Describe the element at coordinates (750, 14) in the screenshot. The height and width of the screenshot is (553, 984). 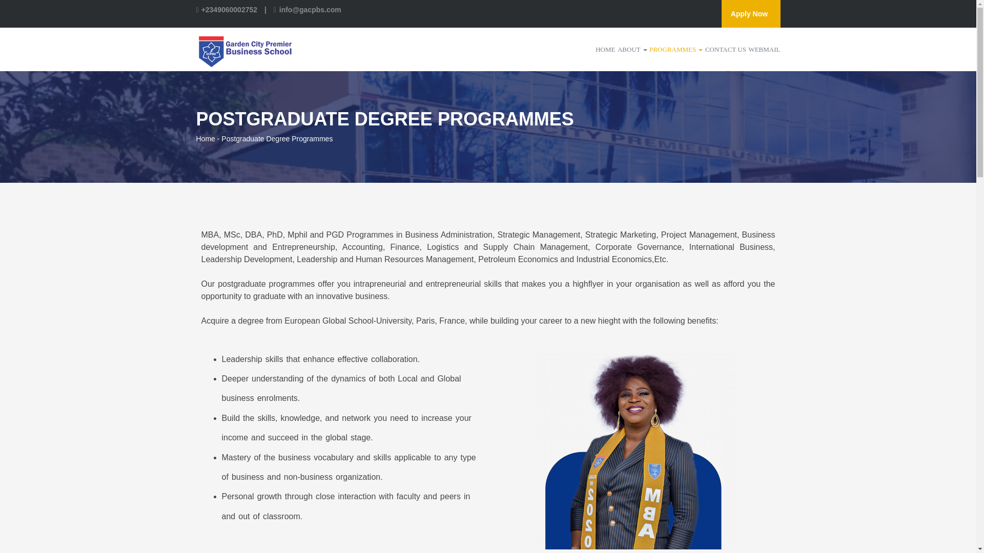
I see `Apply Now` at that location.